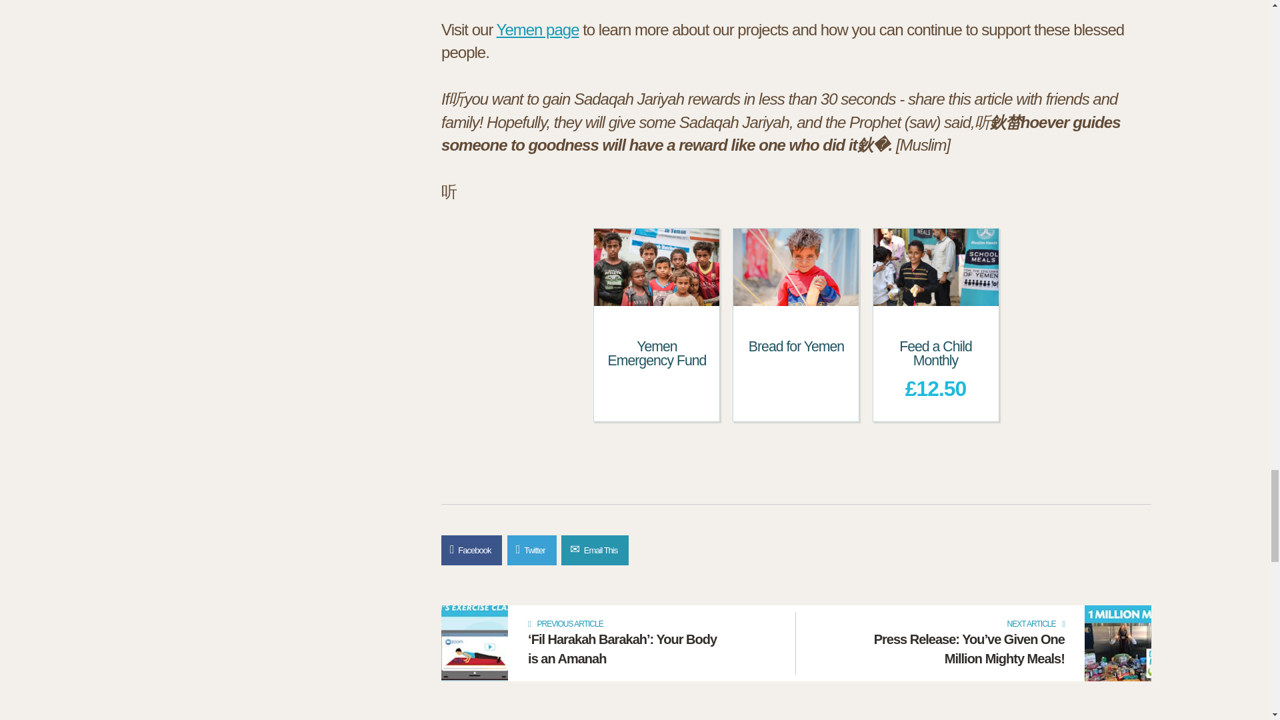  I want to click on PREVIOUS ARTICLE, so click(627, 624).